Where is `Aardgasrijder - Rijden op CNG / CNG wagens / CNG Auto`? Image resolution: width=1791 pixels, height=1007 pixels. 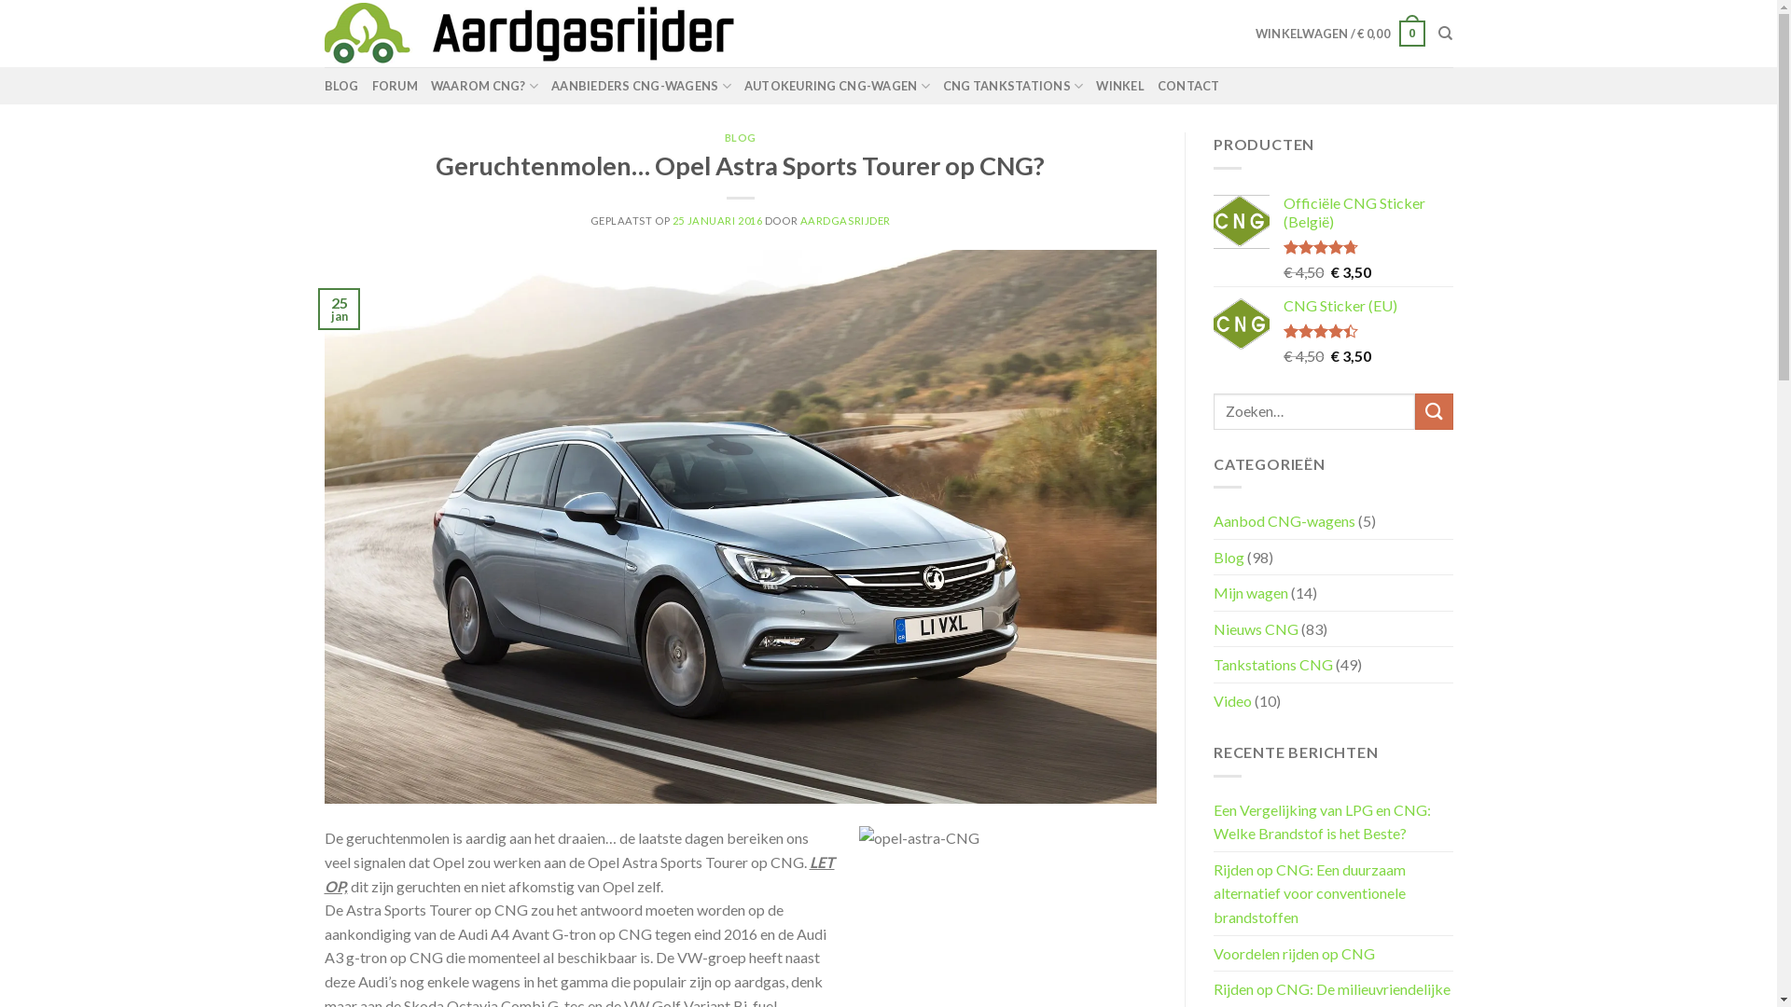 Aardgasrijder - Rijden op CNG / CNG wagens / CNG Auto is located at coordinates (614, 34).